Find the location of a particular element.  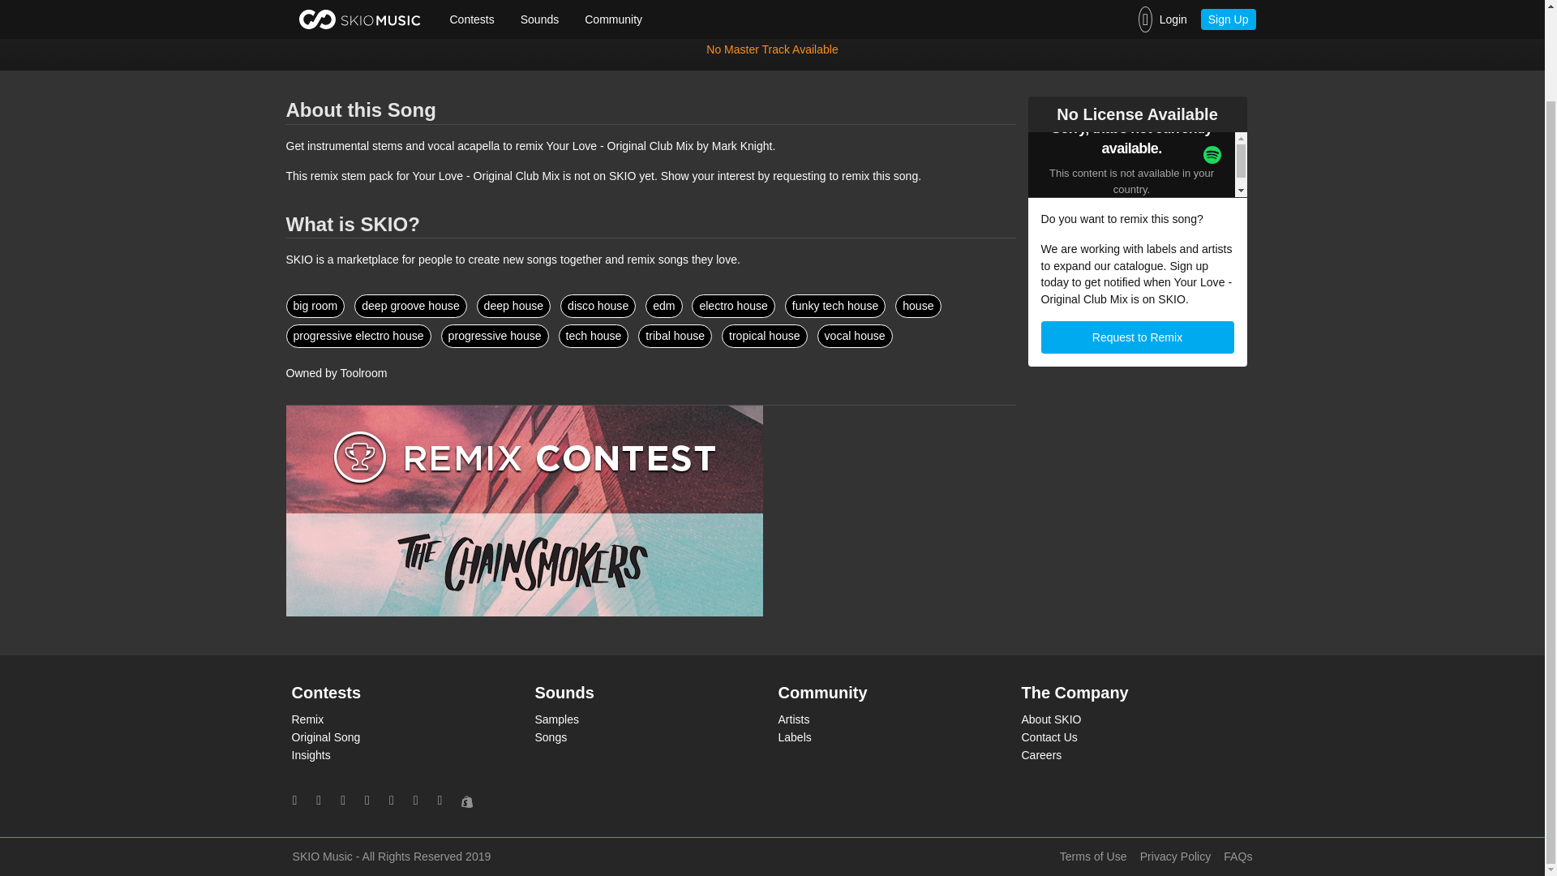

vocal house is located at coordinates (855, 336).